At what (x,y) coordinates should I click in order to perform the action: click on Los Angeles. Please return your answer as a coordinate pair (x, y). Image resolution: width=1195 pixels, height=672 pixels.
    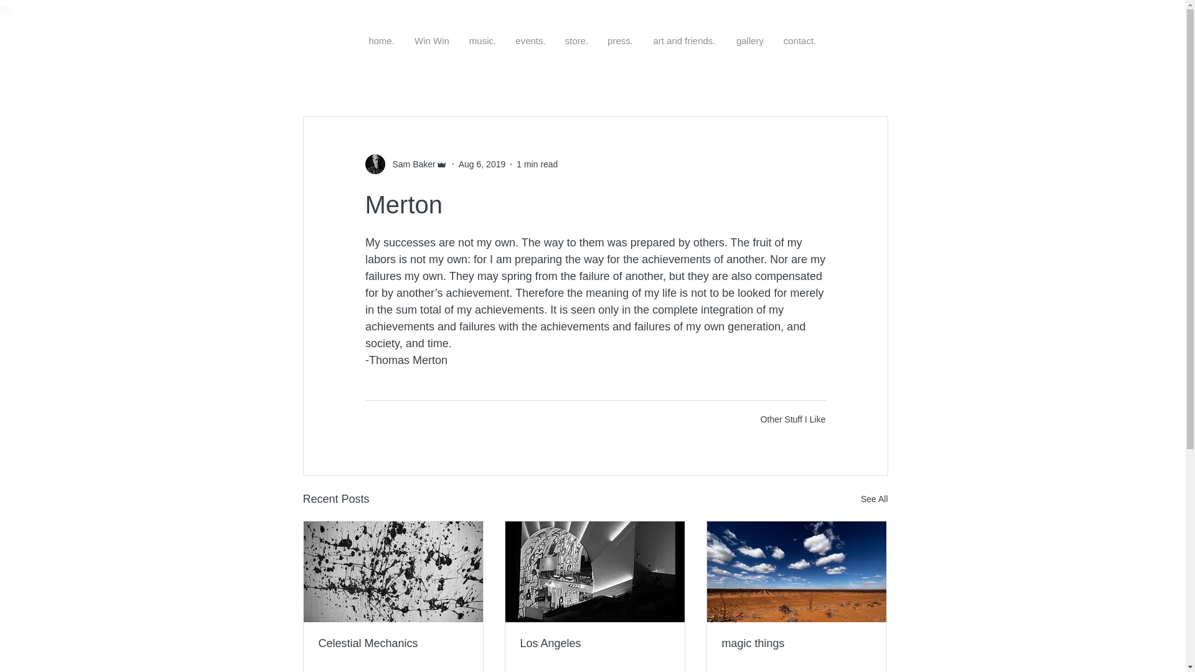
    Looking at the image, I should click on (594, 643).